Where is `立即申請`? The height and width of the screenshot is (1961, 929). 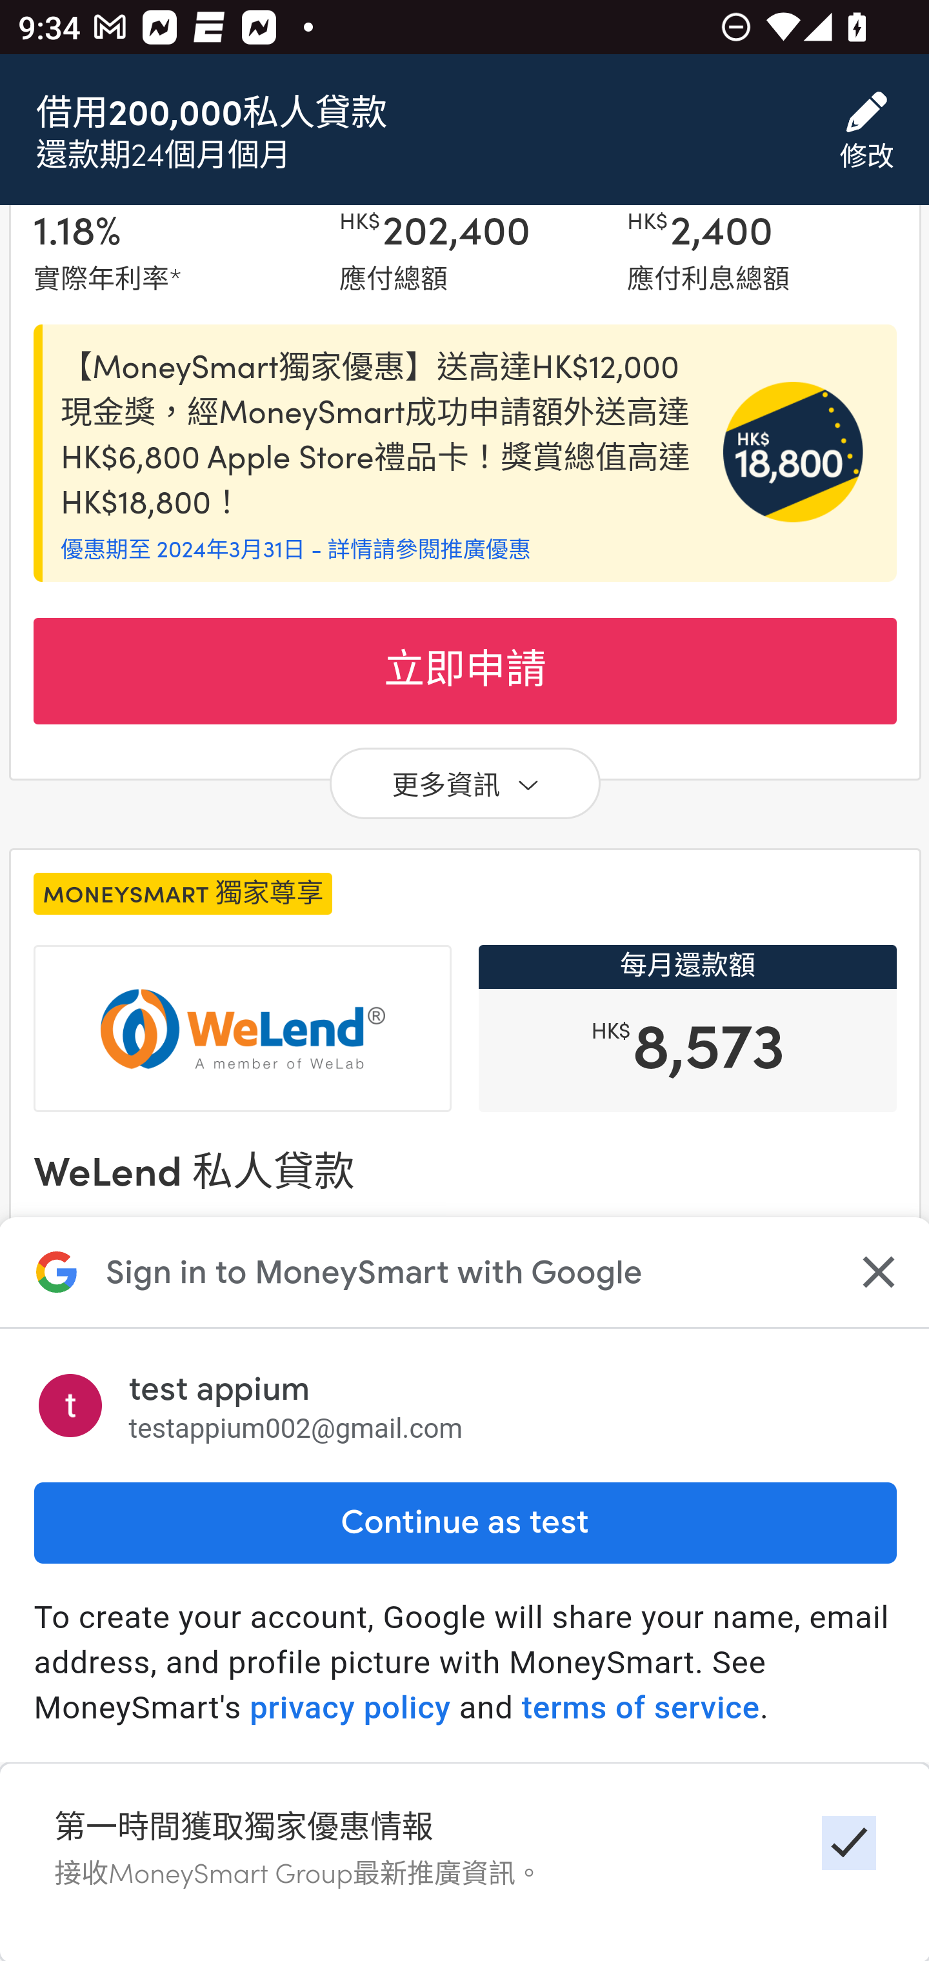
立即申請 is located at coordinates (464, 1655).